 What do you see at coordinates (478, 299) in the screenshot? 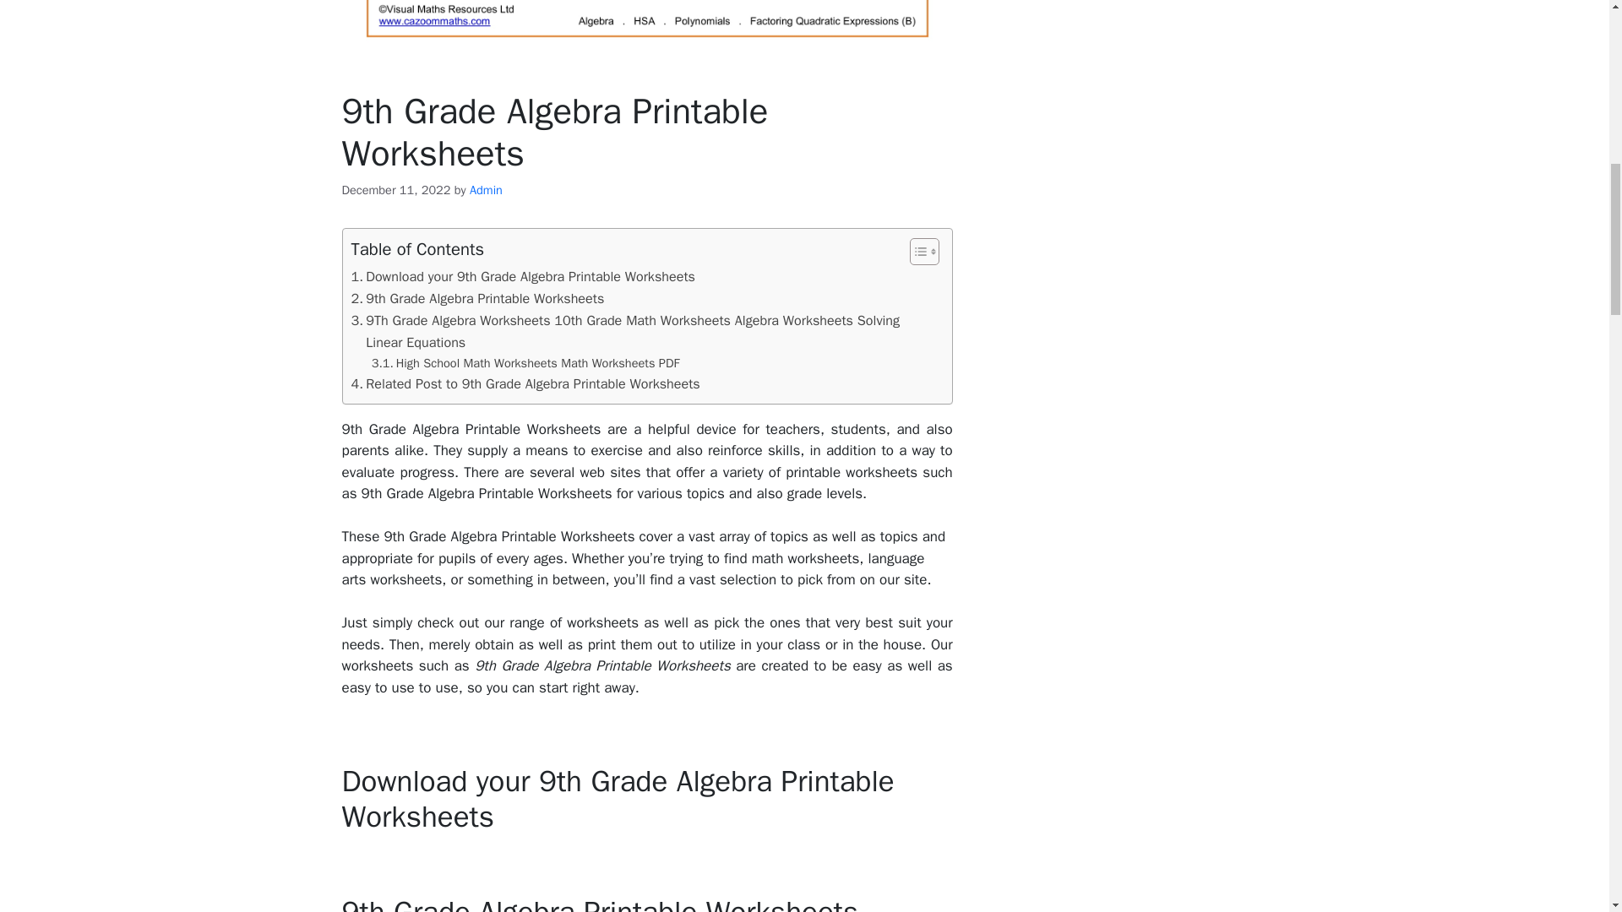
I see `9th Grade Algebra Printable Worksheets` at bounding box center [478, 299].